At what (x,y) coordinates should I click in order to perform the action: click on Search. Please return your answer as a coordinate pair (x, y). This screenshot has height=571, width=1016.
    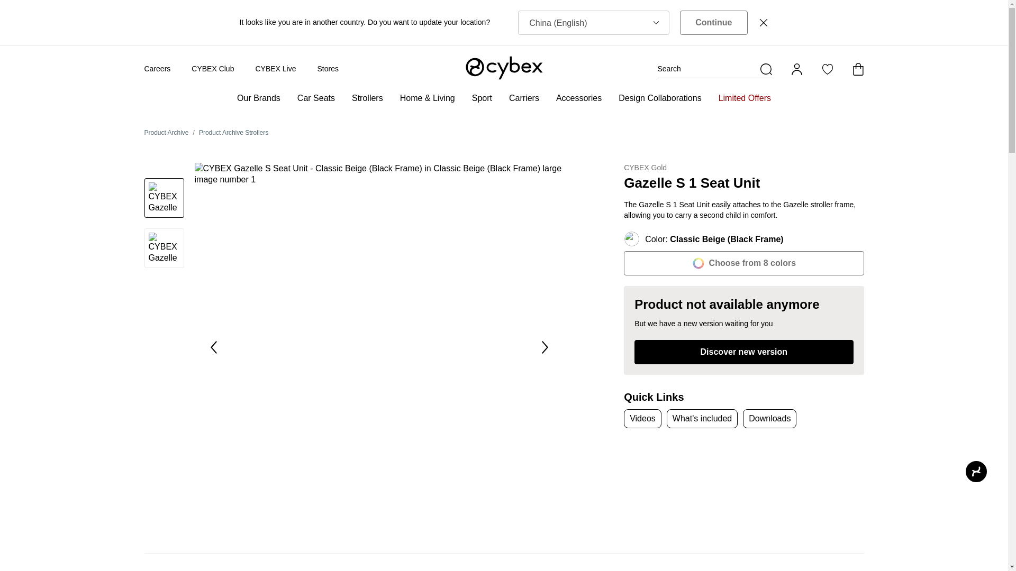
    Looking at the image, I should click on (715, 69).